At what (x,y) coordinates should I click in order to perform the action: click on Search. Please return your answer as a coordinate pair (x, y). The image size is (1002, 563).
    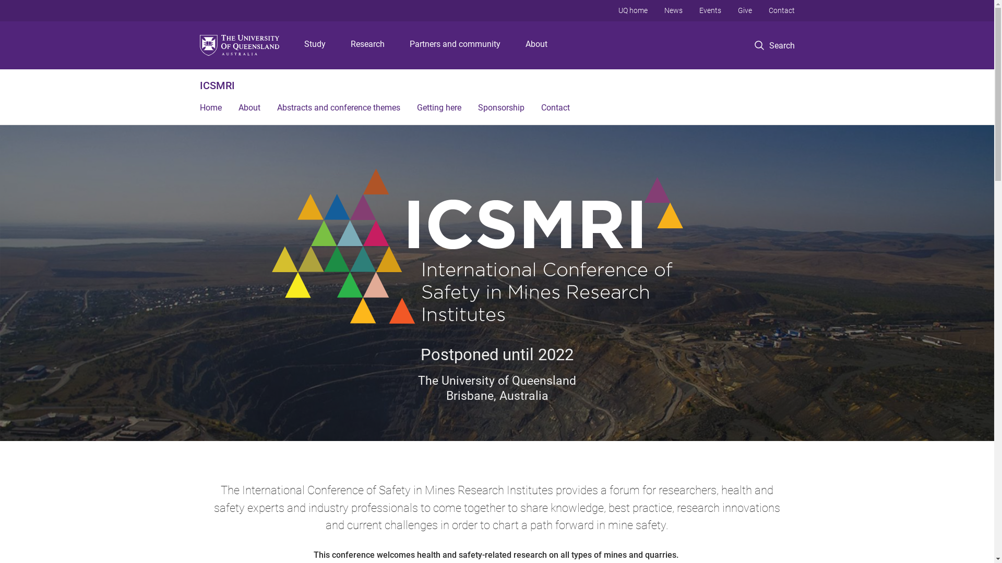
    Looking at the image, I should click on (774, 46).